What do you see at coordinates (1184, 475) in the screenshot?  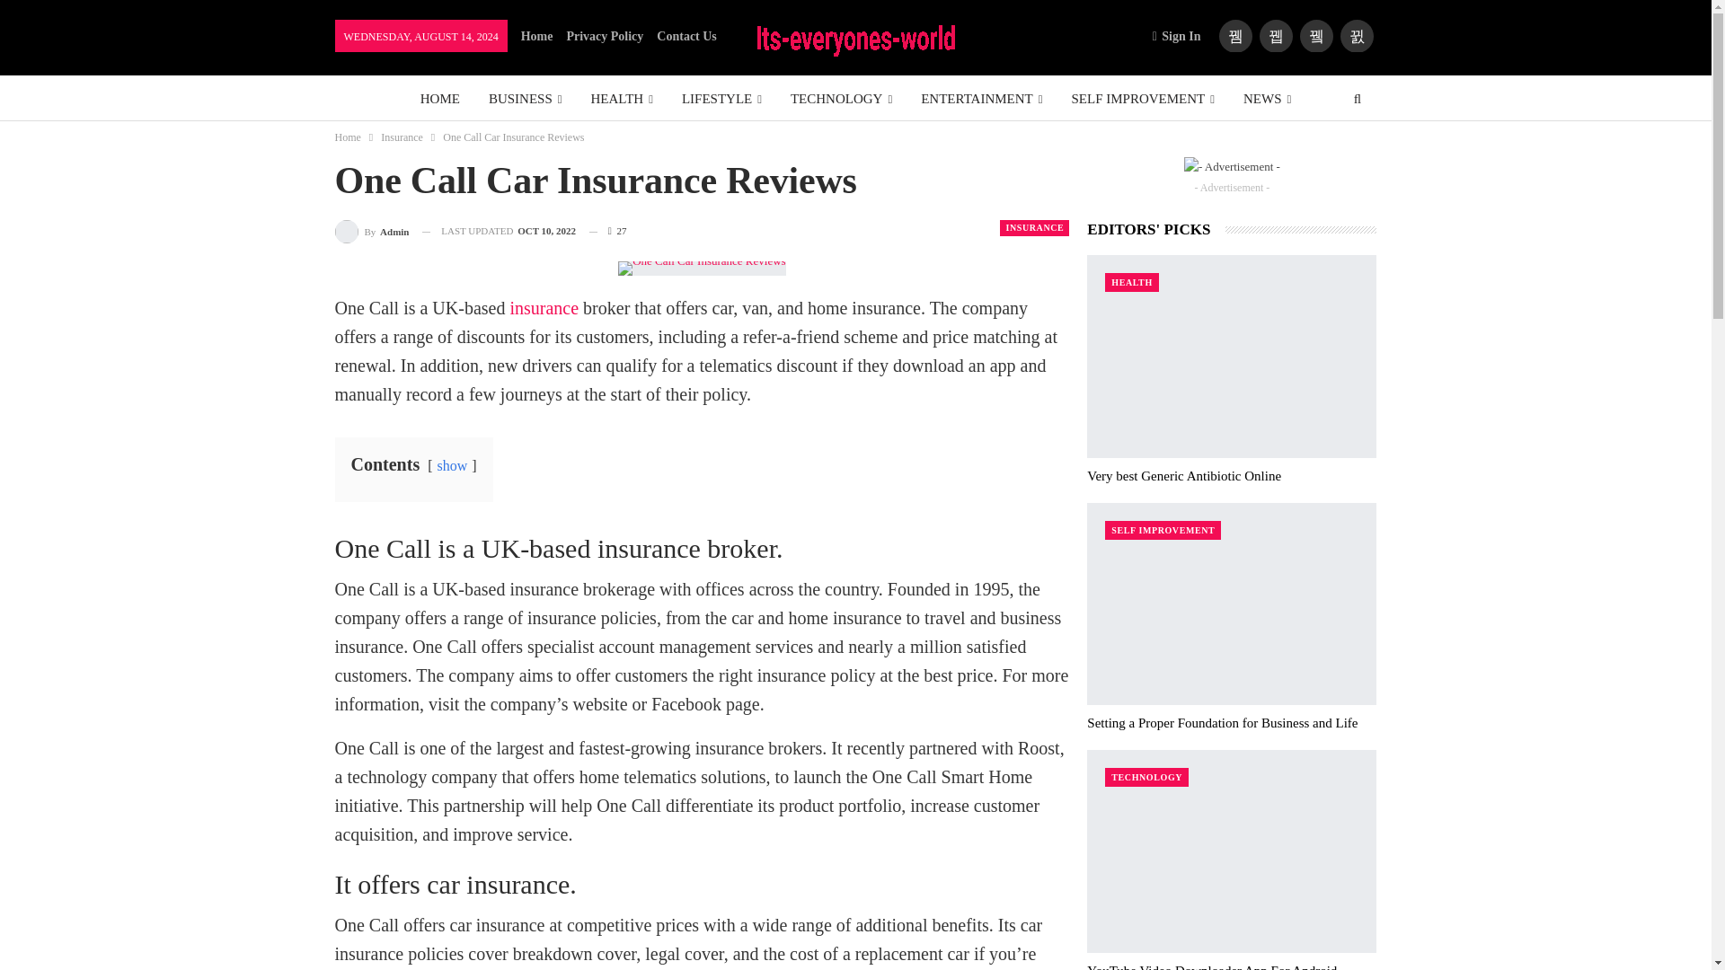 I see `Very best Generic Antibiotic Online` at bounding box center [1184, 475].